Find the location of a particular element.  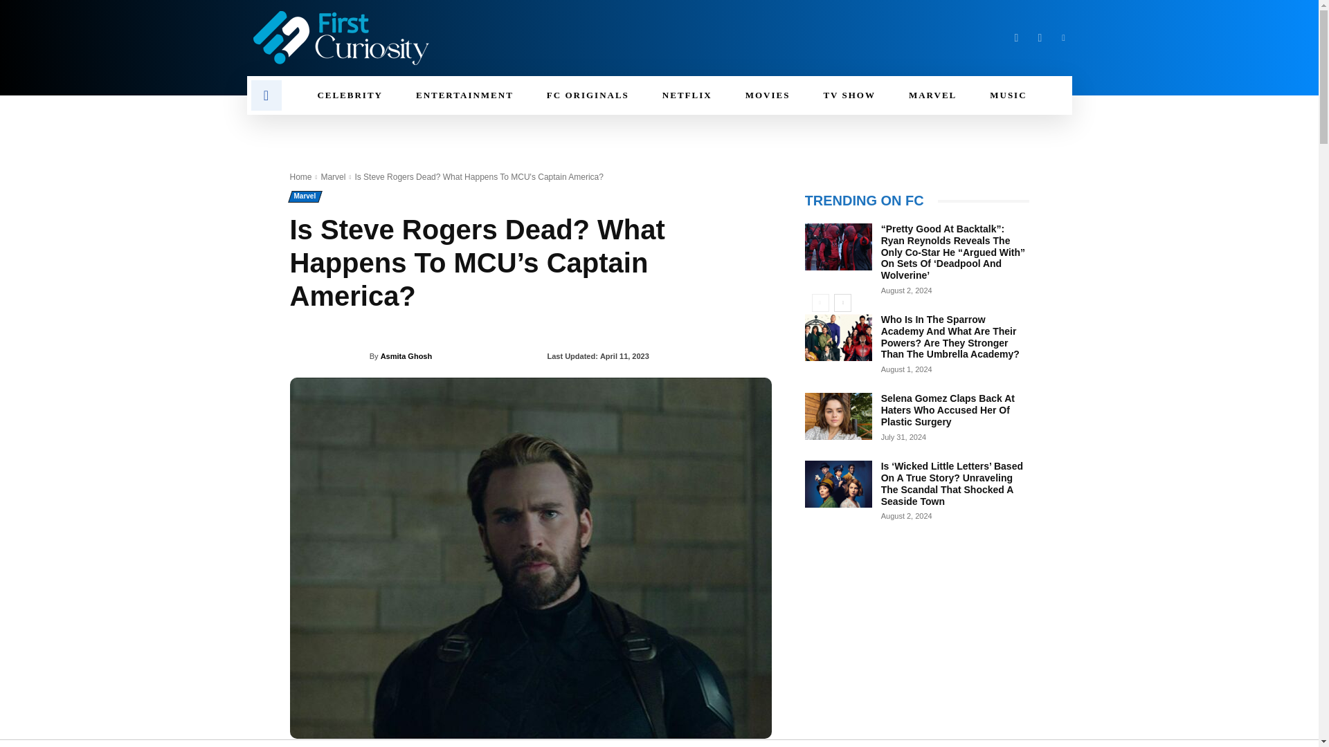

Linkedin is located at coordinates (1063, 37).